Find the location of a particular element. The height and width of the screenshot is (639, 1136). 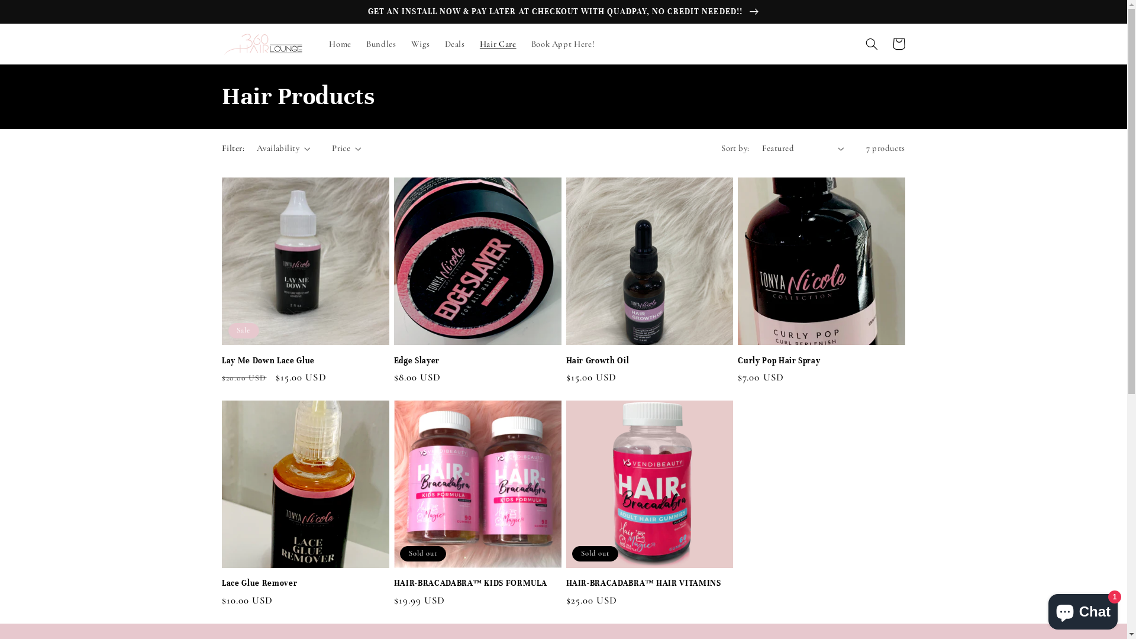

Curly Pop Hair Spray is located at coordinates (821, 360).